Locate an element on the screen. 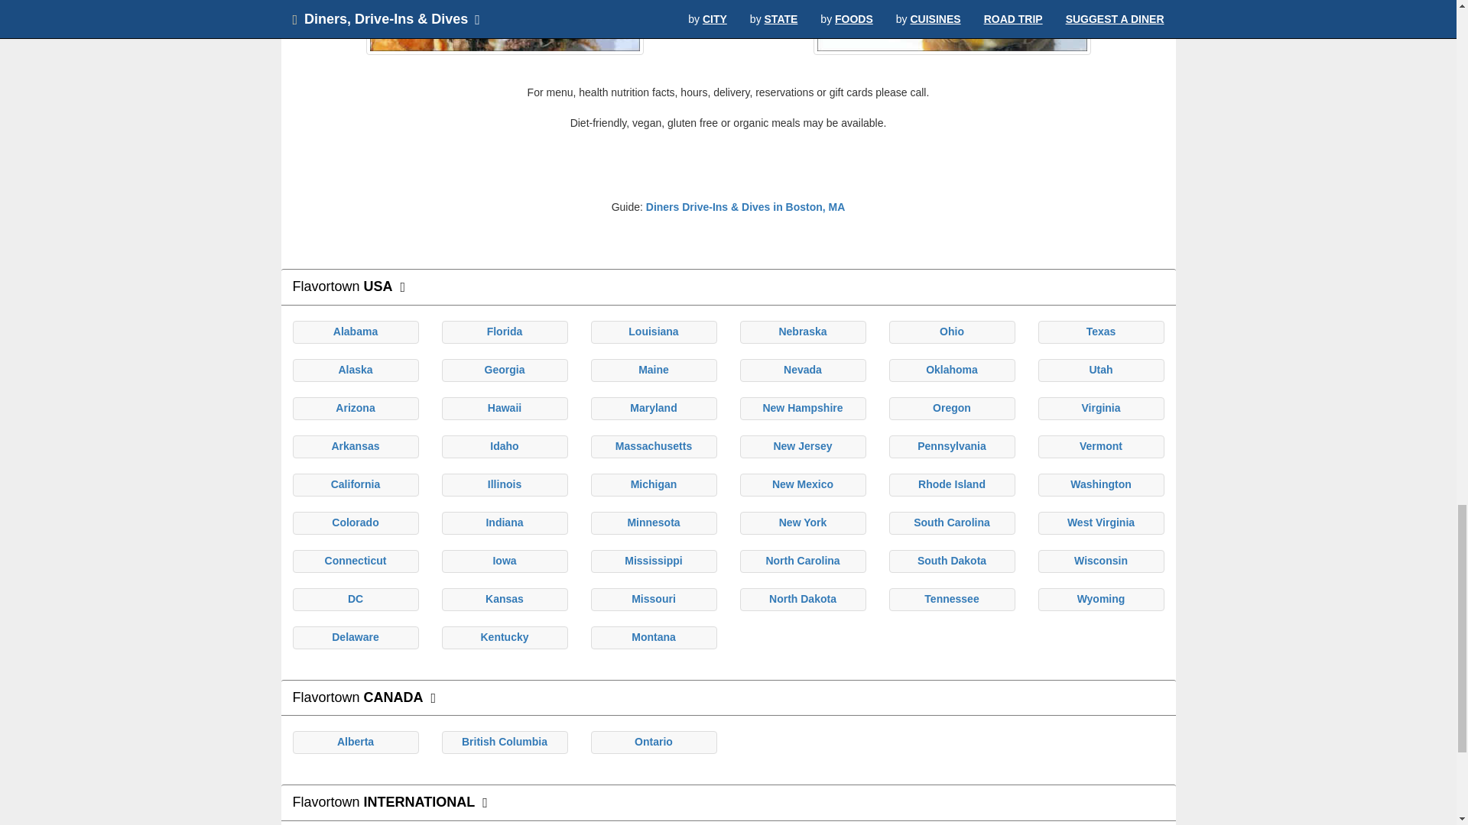 The height and width of the screenshot is (825, 1468). Delaware is located at coordinates (355, 637).